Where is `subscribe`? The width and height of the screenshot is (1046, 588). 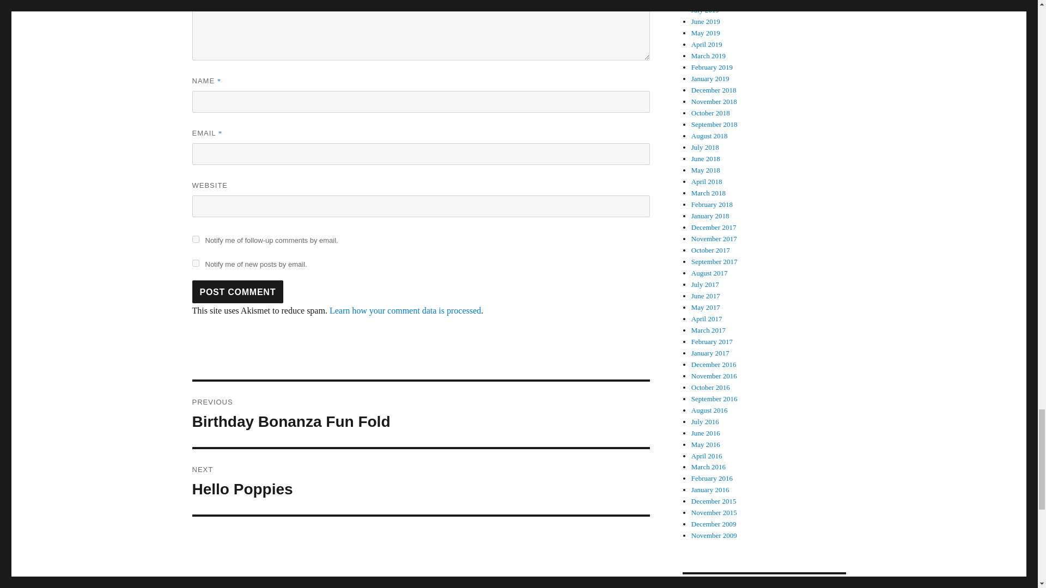
subscribe is located at coordinates (195, 240).